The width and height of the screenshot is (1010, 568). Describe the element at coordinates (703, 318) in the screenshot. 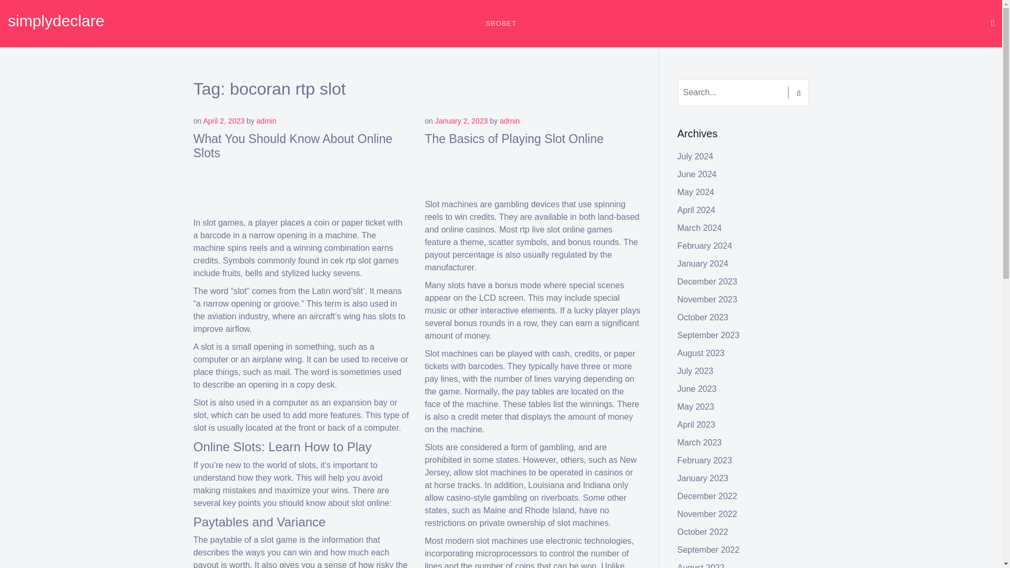

I see `October 2023` at that location.